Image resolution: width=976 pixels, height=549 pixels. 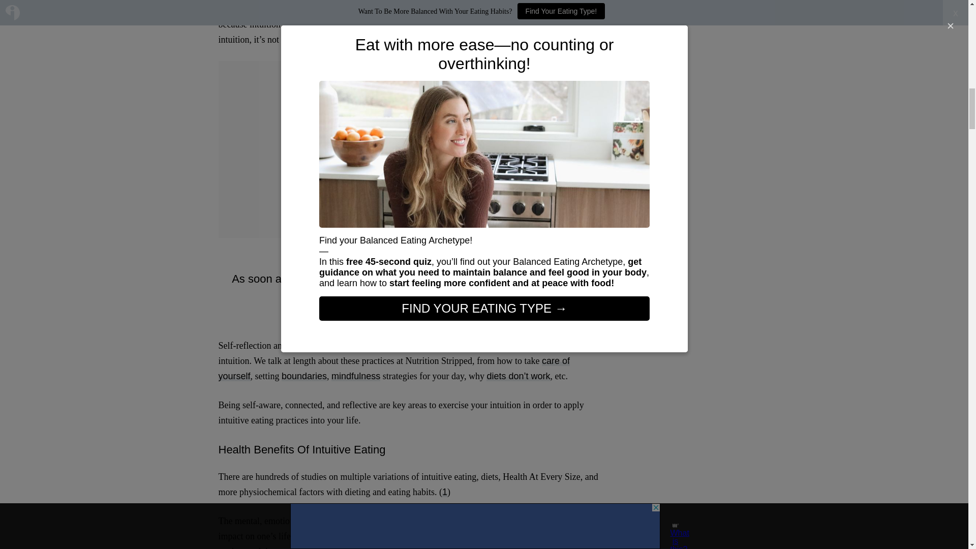 What do you see at coordinates (412, 155) in the screenshot?
I see `3rd party ad content` at bounding box center [412, 155].